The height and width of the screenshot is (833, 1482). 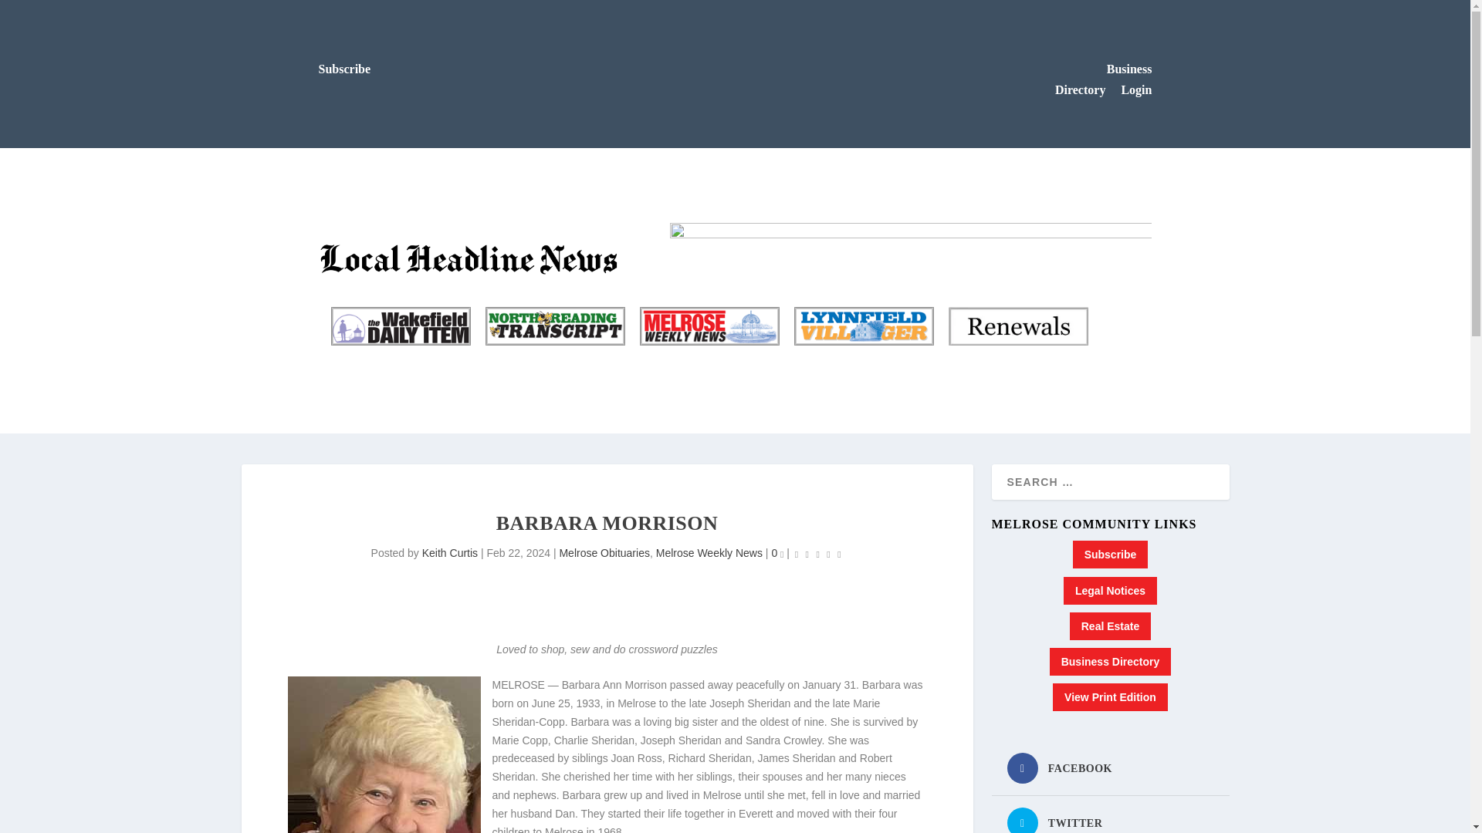 I want to click on Lynnfield Villager, so click(x=863, y=326).